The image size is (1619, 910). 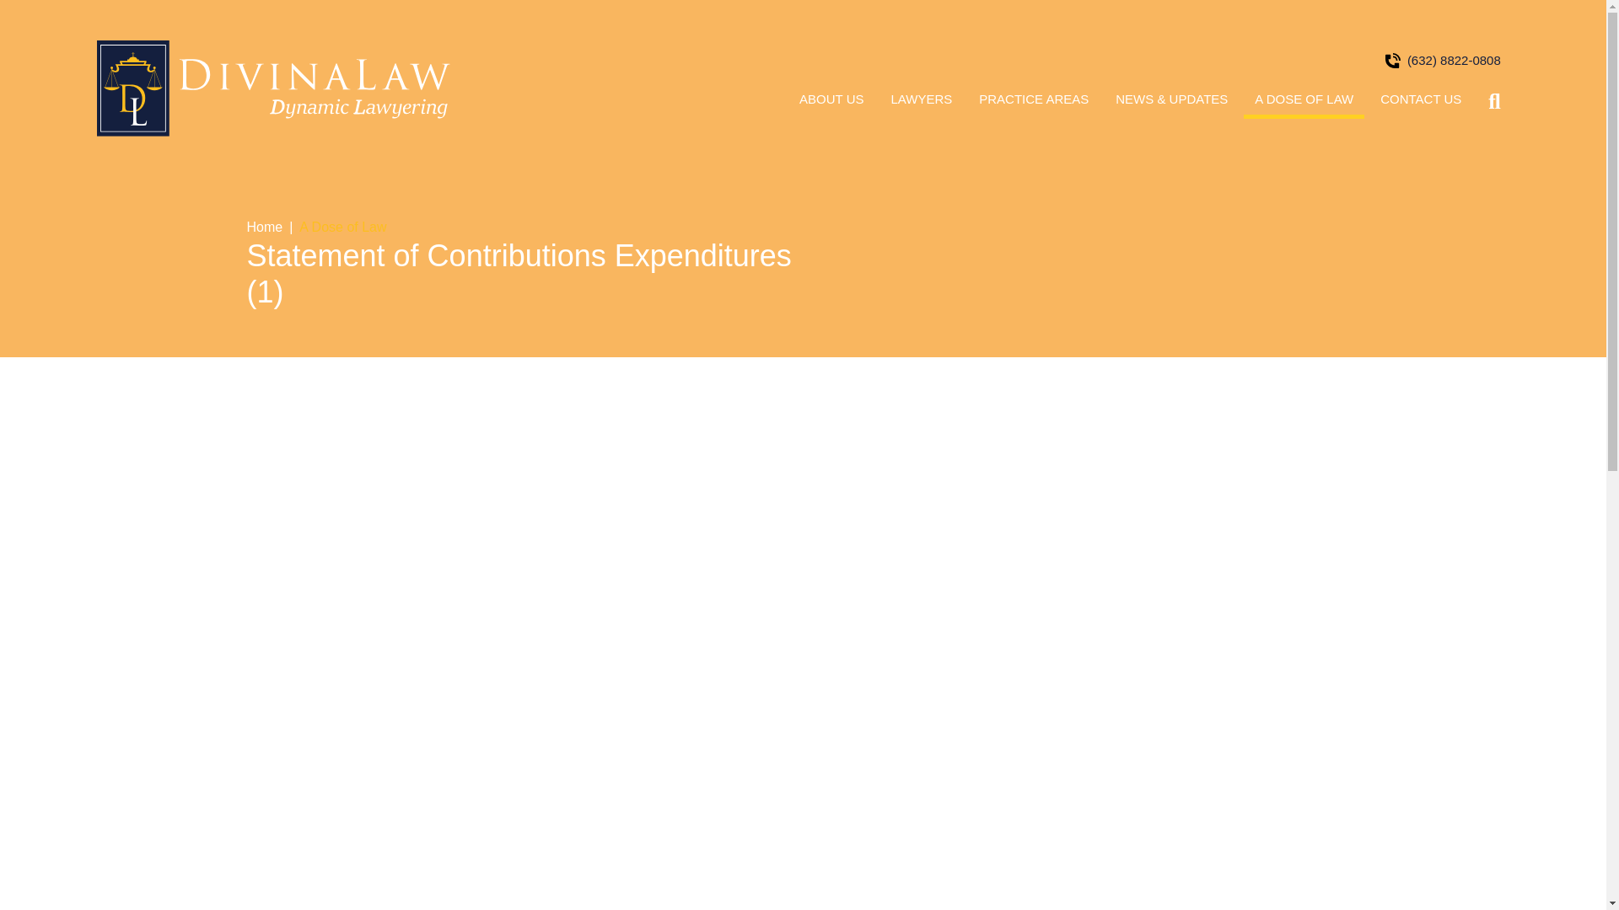 I want to click on LAWYERS, so click(x=922, y=104).